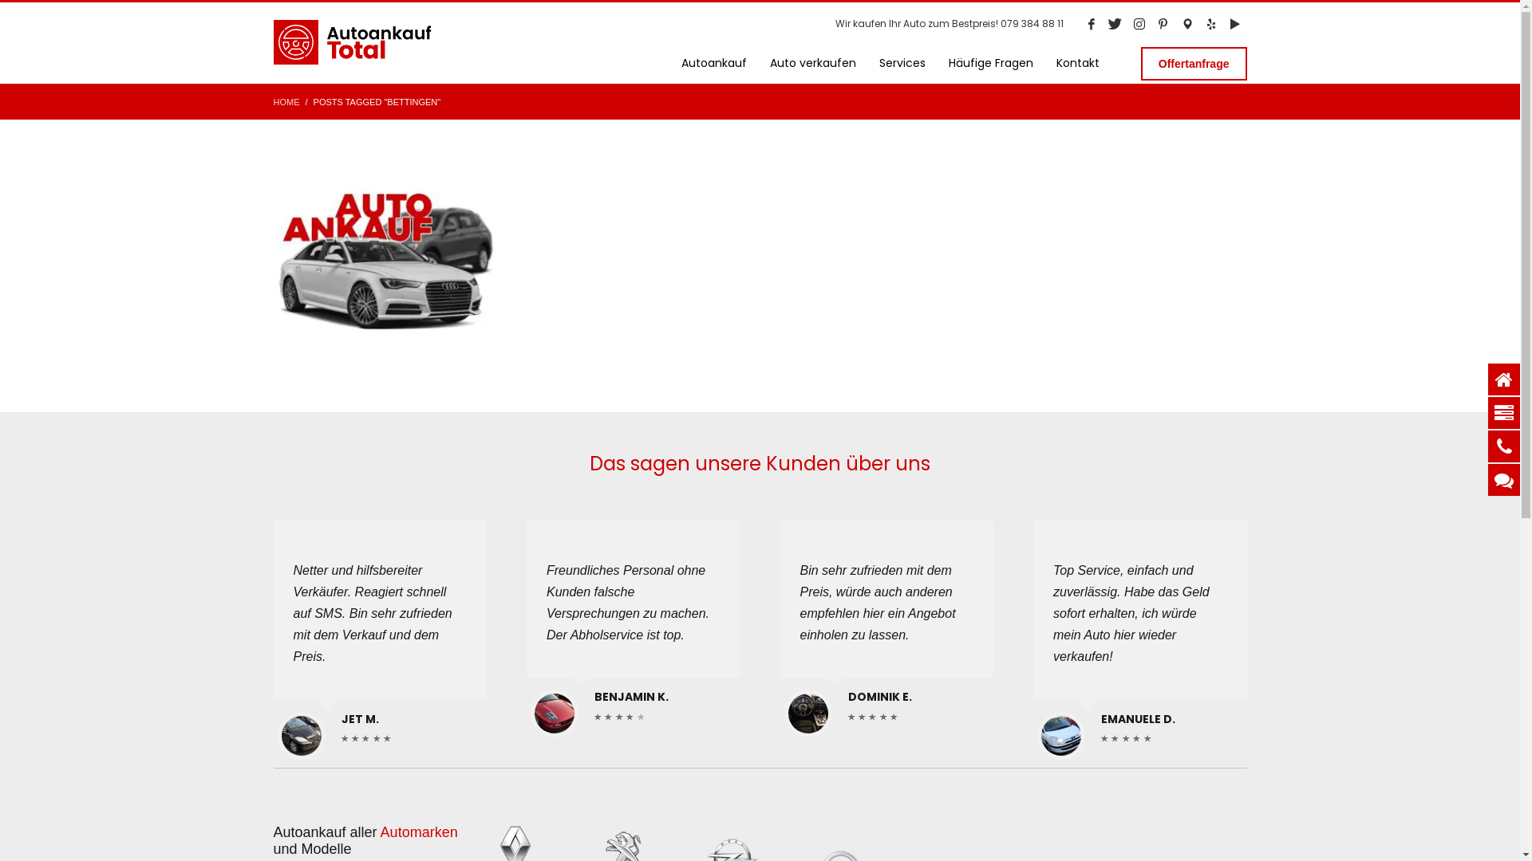 This screenshot has height=861, width=1532. What do you see at coordinates (813, 64) in the screenshot?
I see `Auto verkaufen` at bounding box center [813, 64].